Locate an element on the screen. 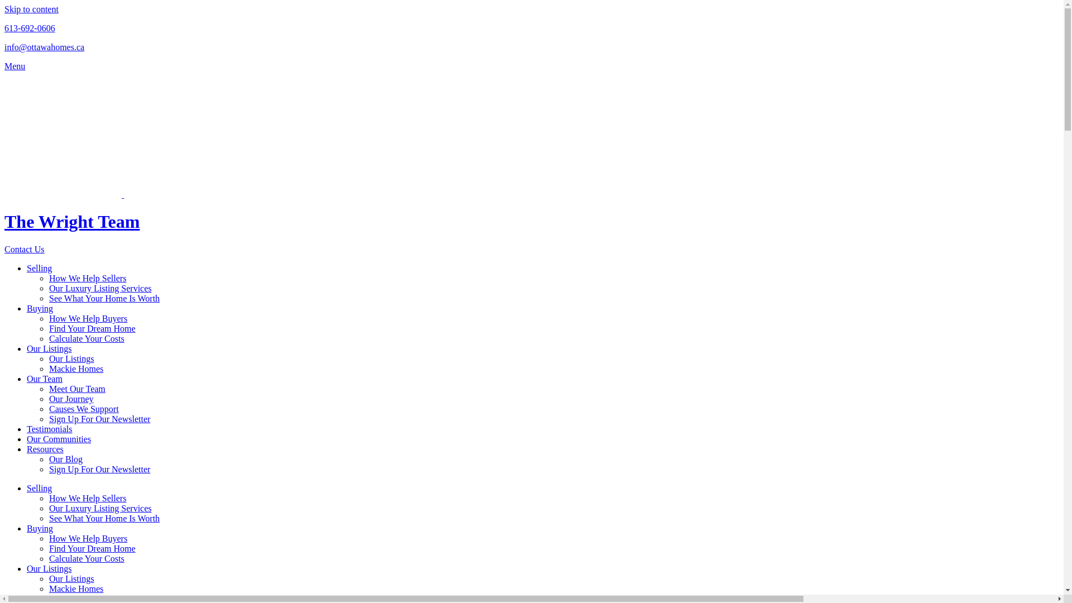  613-692-0606 is located at coordinates (30, 28).